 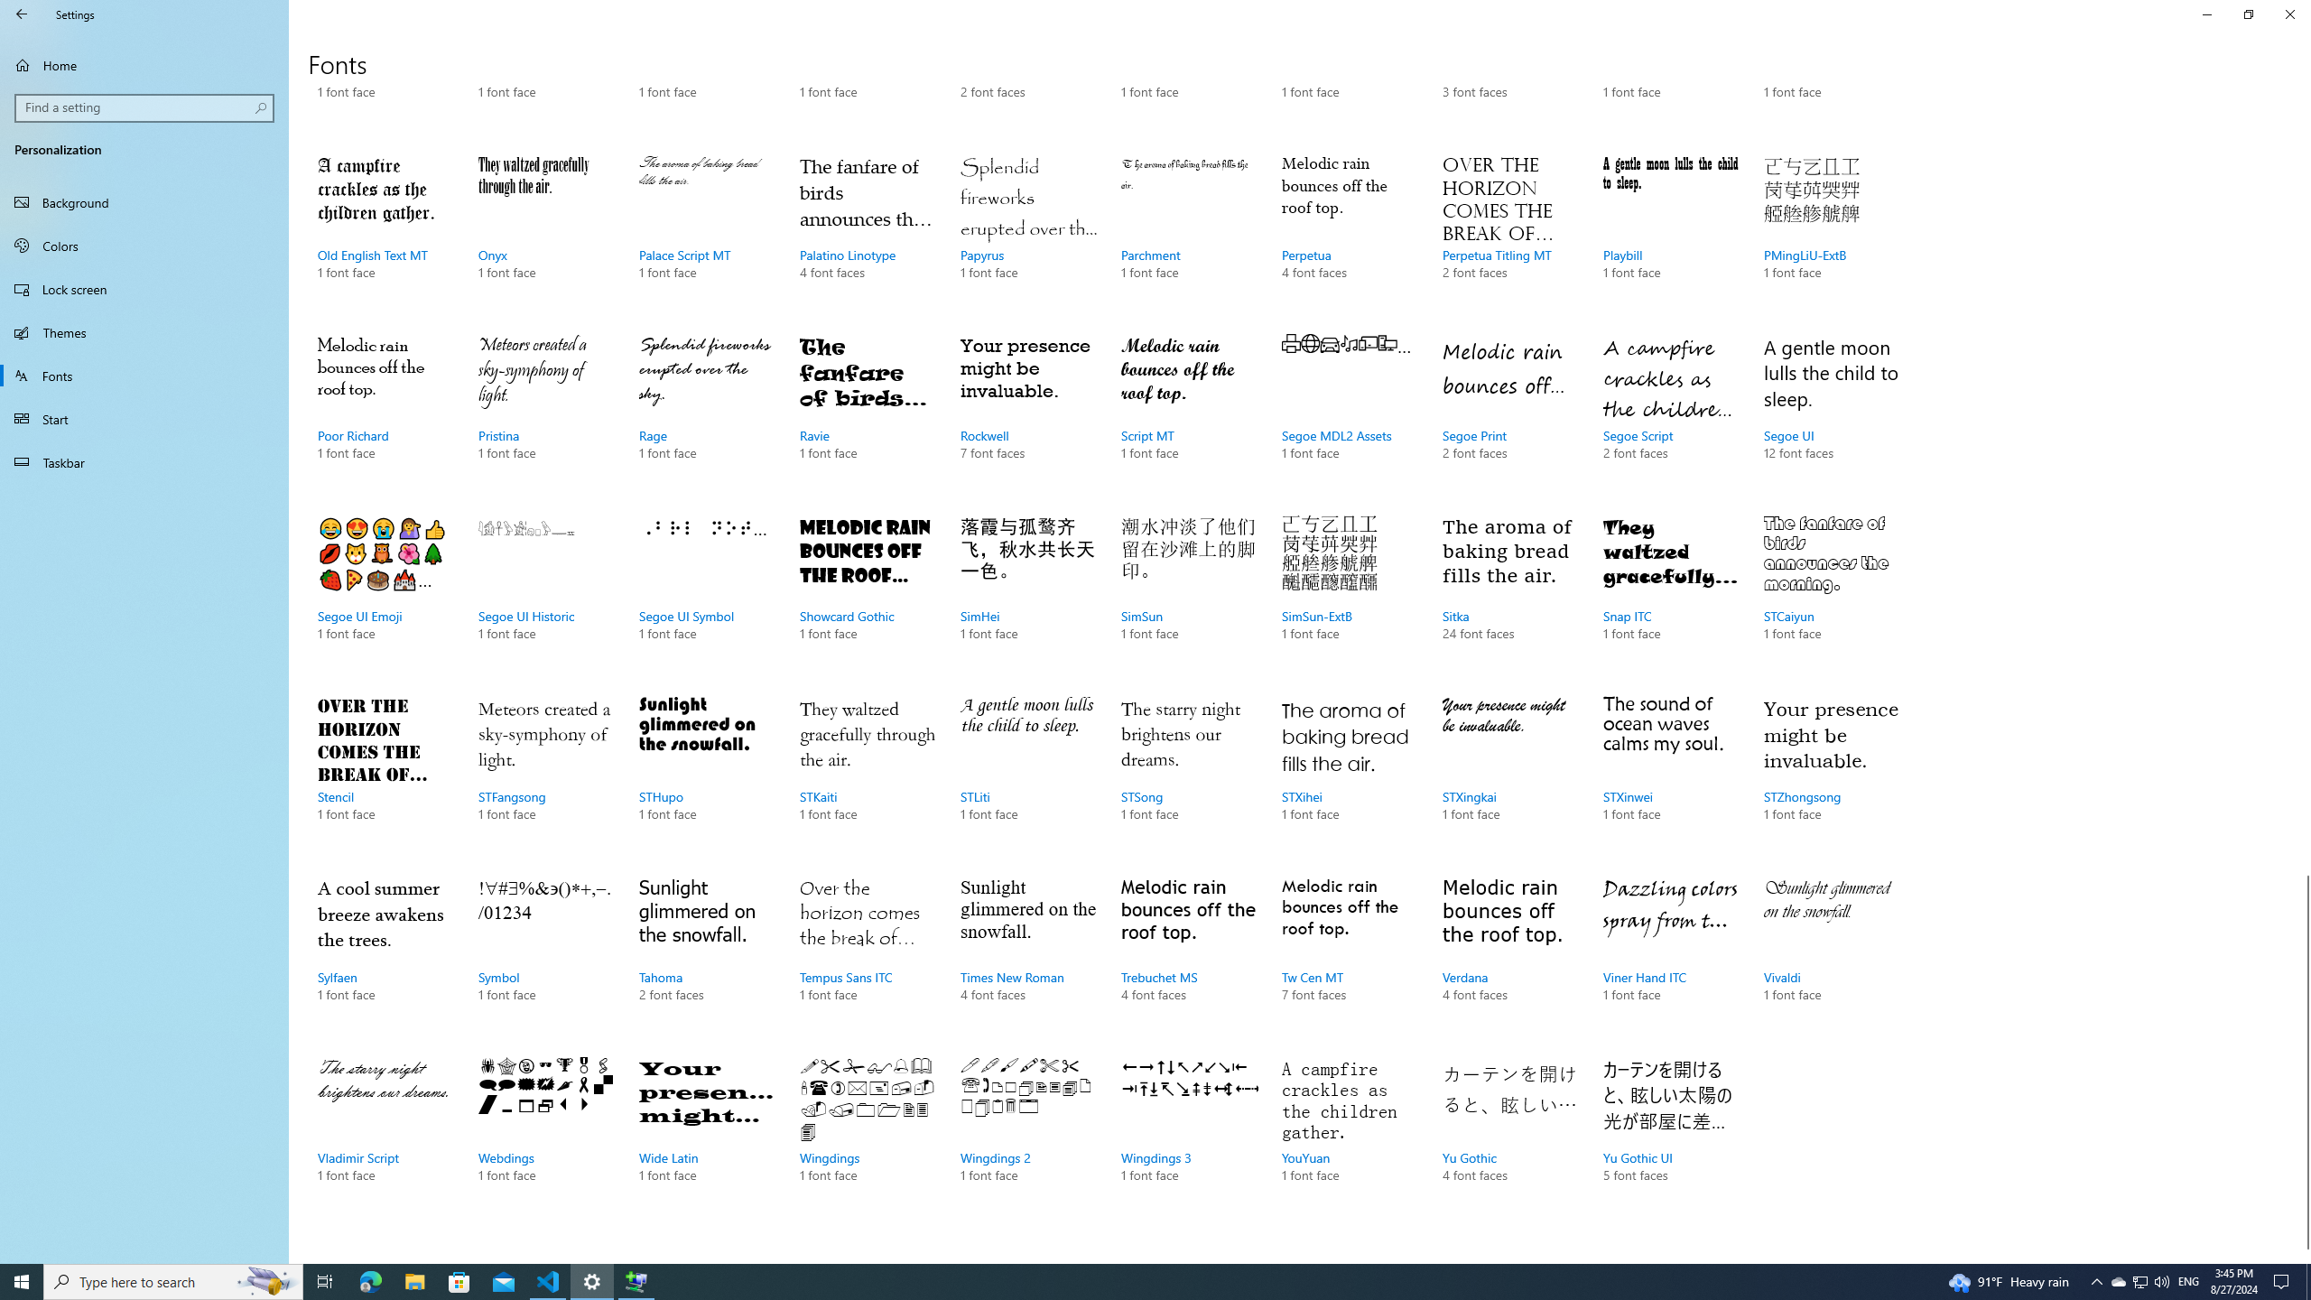 What do you see at coordinates (707, 236) in the screenshot?
I see `NSimSun, 1 font face` at bounding box center [707, 236].